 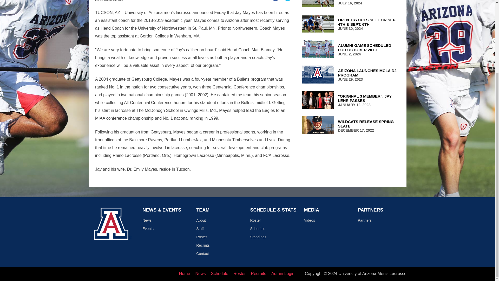 I want to click on Home, so click(x=351, y=75).